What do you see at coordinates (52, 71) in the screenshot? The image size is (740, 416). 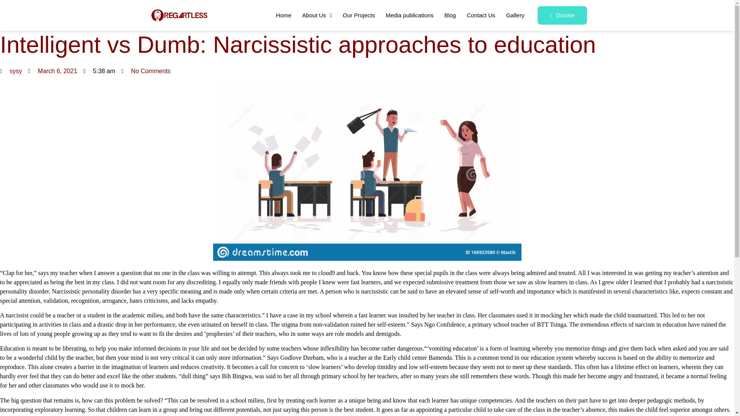 I see `March 6, 2021` at bounding box center [52, 71].